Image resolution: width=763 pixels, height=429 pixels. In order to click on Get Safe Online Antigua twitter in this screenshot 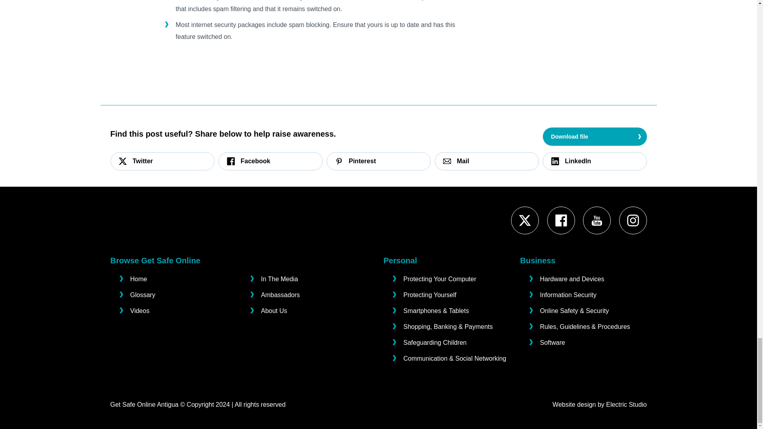, I will do `click(525, 220)`.